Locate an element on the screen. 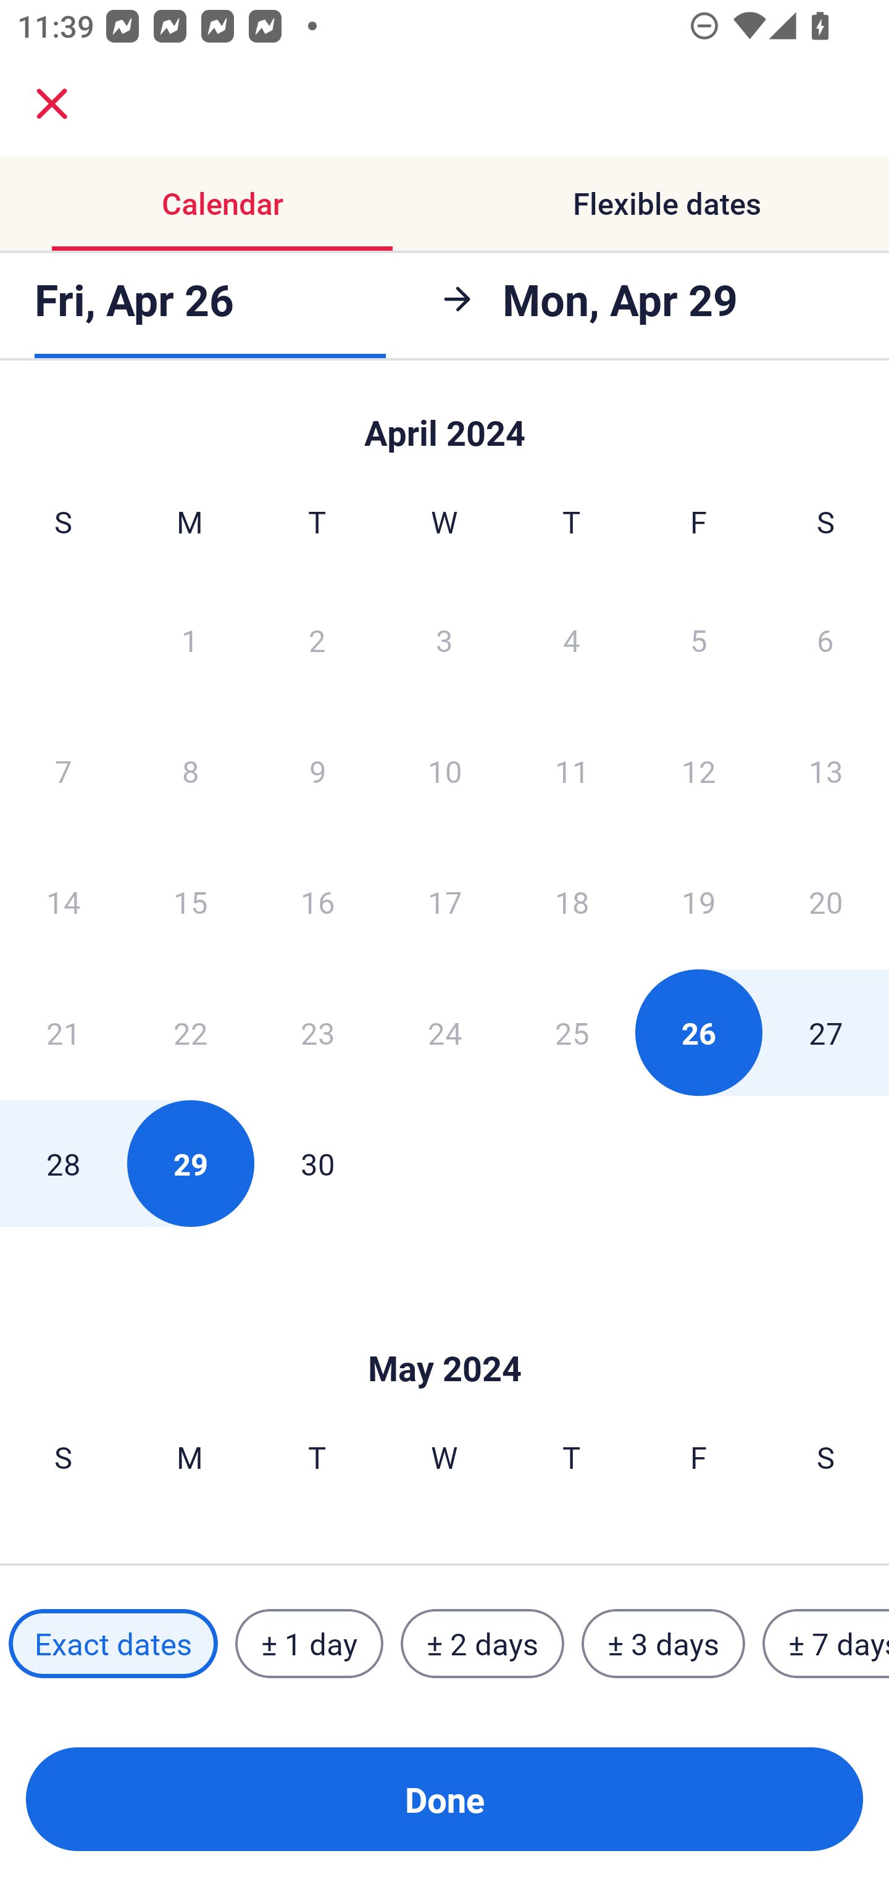 This screenshot has width=889, height=1877. 30 Tuesday, April 30, 2024 is located at coordinates (317, 1163).